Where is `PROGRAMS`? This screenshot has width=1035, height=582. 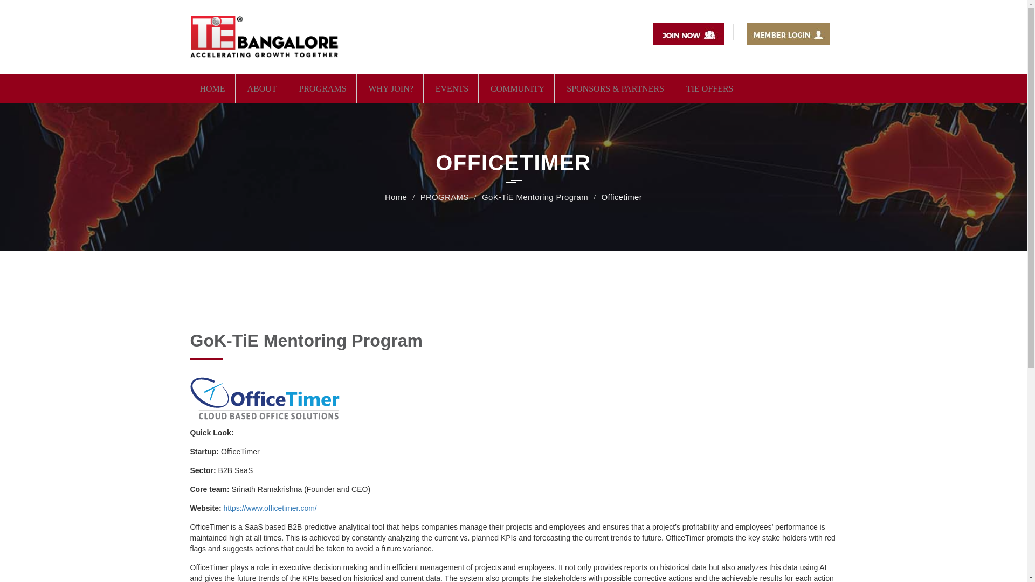 PROGRAMS is located at coordinates (322, 88).